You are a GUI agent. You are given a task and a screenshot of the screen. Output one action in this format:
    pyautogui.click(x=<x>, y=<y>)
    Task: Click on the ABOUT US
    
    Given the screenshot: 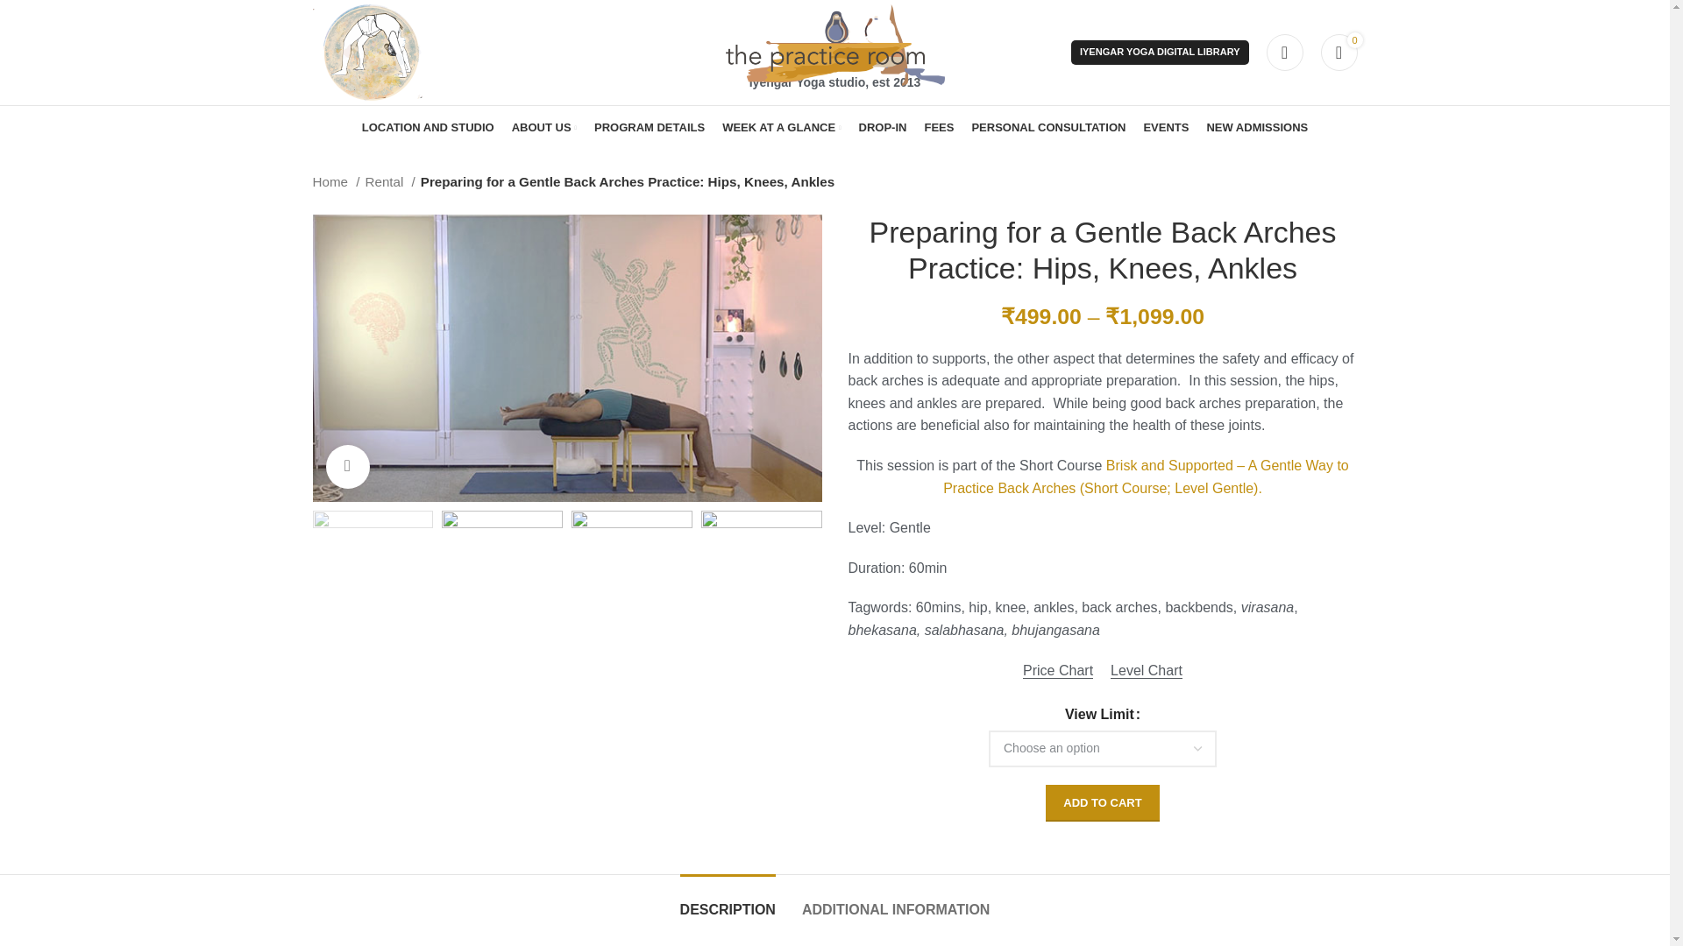 What is the action you would take?
    pyautogui.click(x=543, y=128)
    